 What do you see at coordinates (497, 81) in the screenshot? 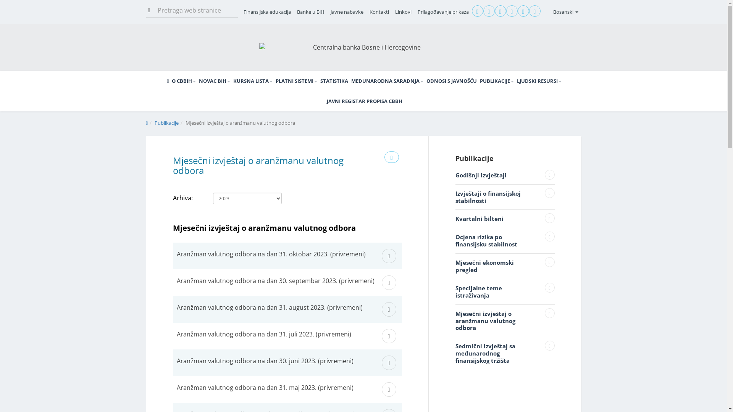
I see `PUBLIKACIJE` at bounding box center [497, 81].